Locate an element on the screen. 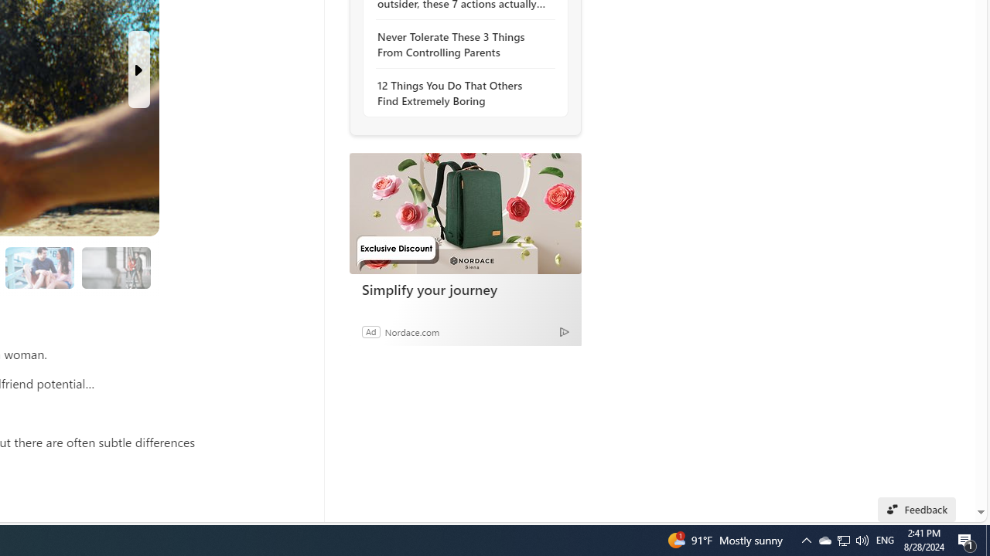  Next Slide is located at coordinates (139, 69).